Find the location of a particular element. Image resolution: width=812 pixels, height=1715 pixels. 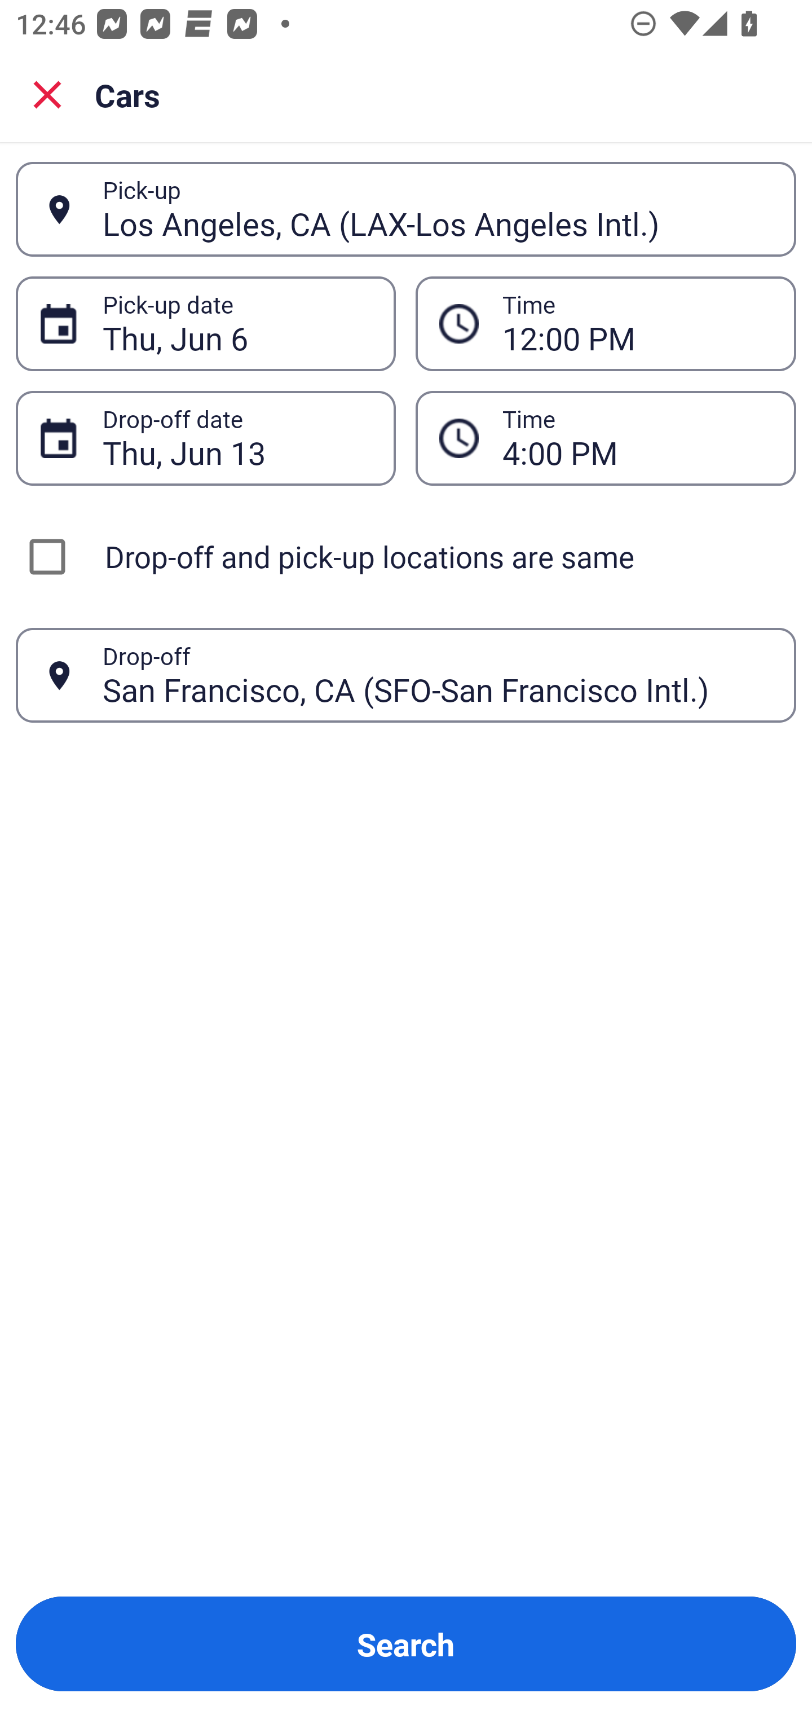

12:00 PM is located at coordinates (637, 324).